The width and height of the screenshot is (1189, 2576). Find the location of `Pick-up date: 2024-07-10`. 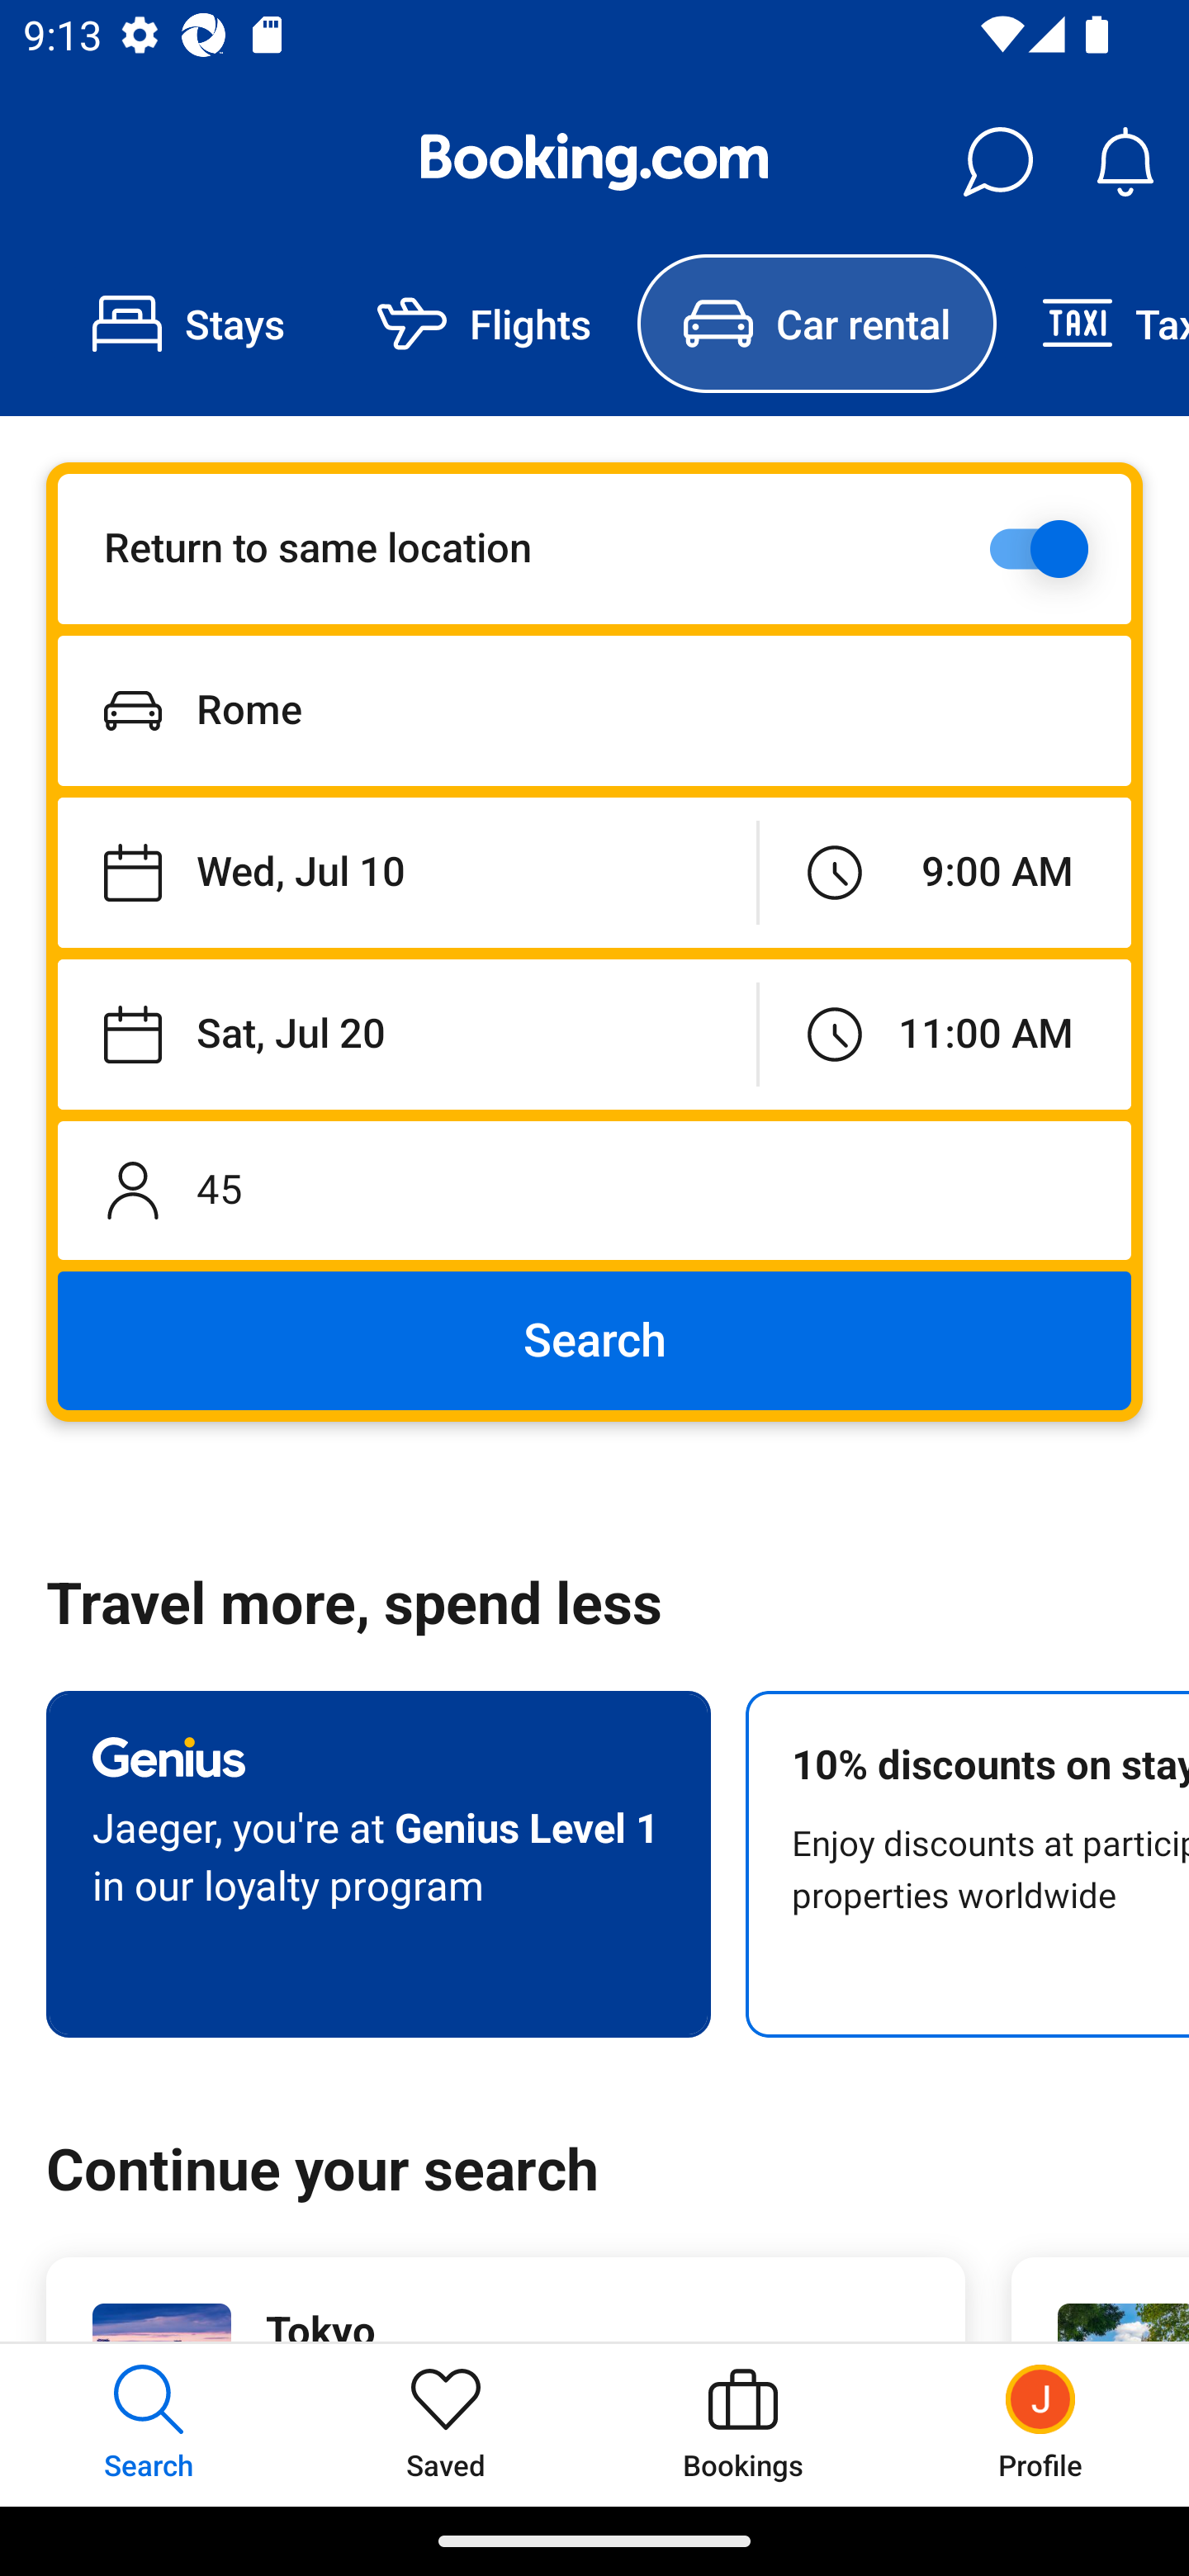

Pick-up date: 2024-07-10 is located at coordinates (406, 874).